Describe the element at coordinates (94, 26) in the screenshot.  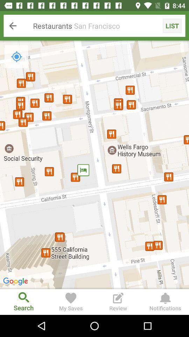
I see `jump until restaurants san francisco item` at that location.